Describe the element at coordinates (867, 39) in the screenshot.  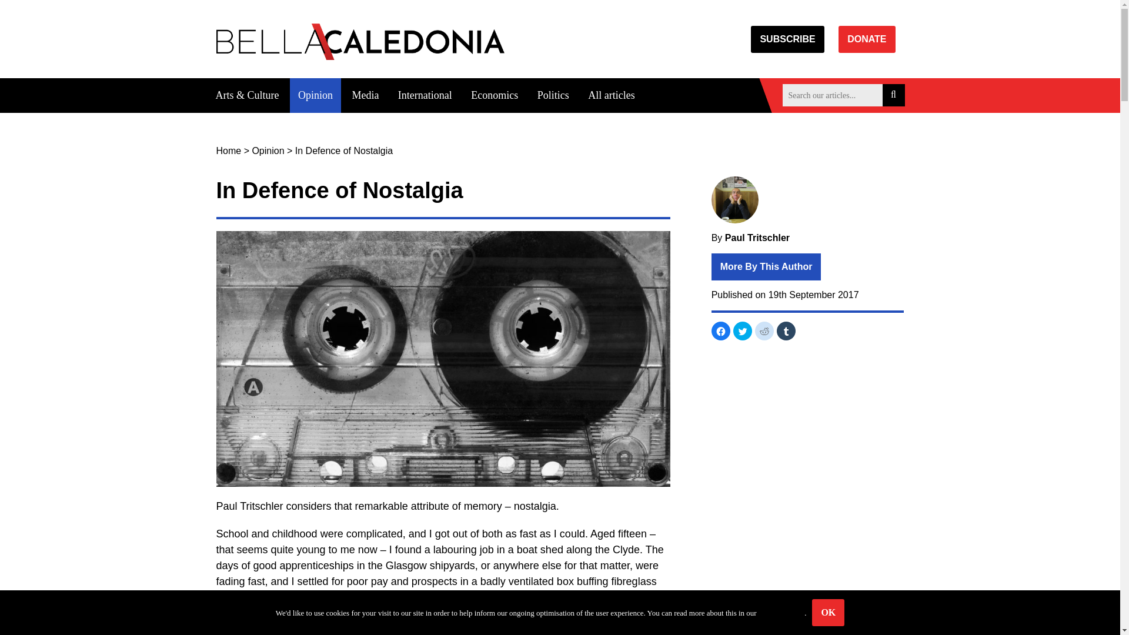
I see `DONATE` at that location.